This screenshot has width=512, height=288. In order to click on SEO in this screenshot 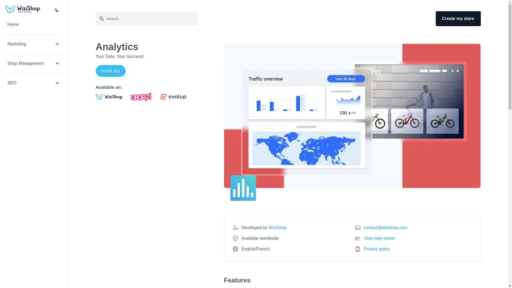, I will do `click(34, 83)`.